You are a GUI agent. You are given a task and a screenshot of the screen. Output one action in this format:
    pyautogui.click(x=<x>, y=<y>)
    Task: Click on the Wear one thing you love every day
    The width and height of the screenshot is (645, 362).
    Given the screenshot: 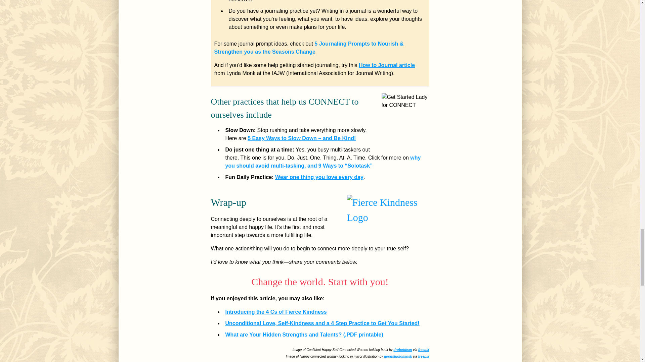 What is the action you would take?
    pyautogui.click(x=319, y=177)
    